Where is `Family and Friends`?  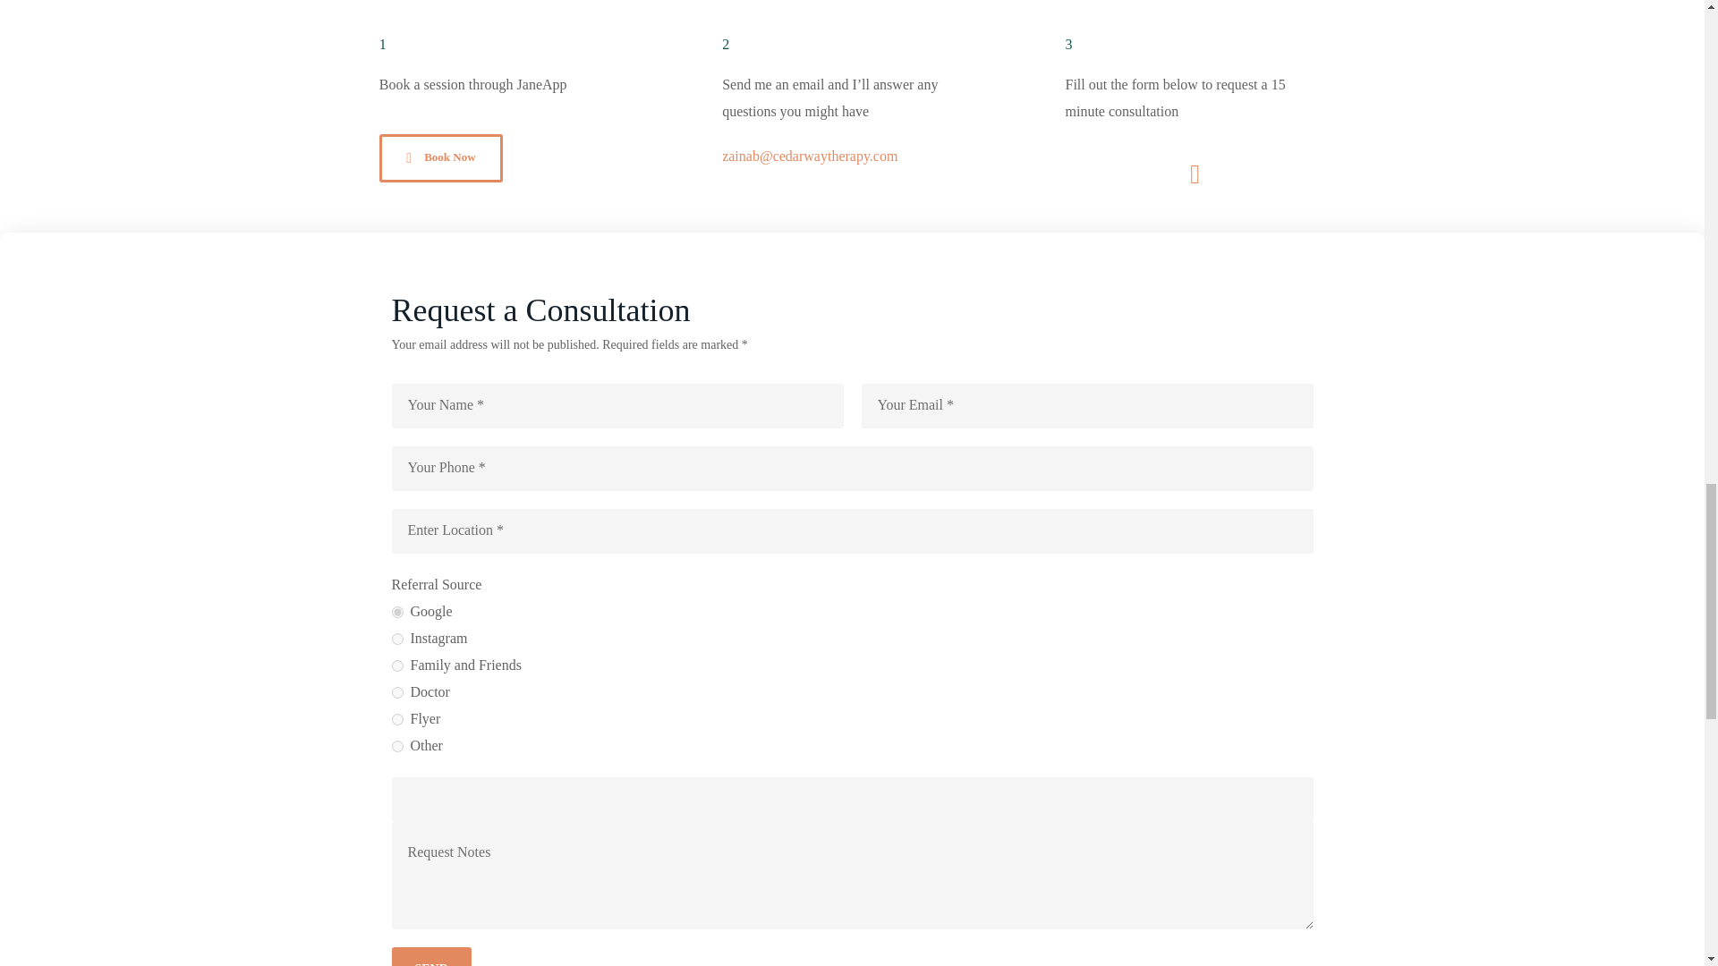 Family and Friends is located at coordinates (397, 665).